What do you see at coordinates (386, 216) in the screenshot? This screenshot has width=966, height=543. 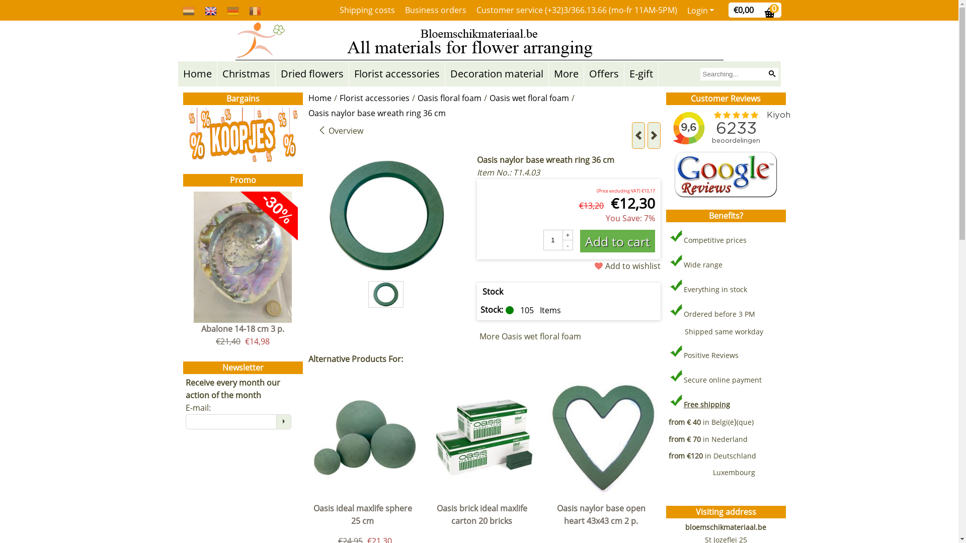 I see `Oasis naylor base wreath ring 36 cm` at bounding box center [386, 216].